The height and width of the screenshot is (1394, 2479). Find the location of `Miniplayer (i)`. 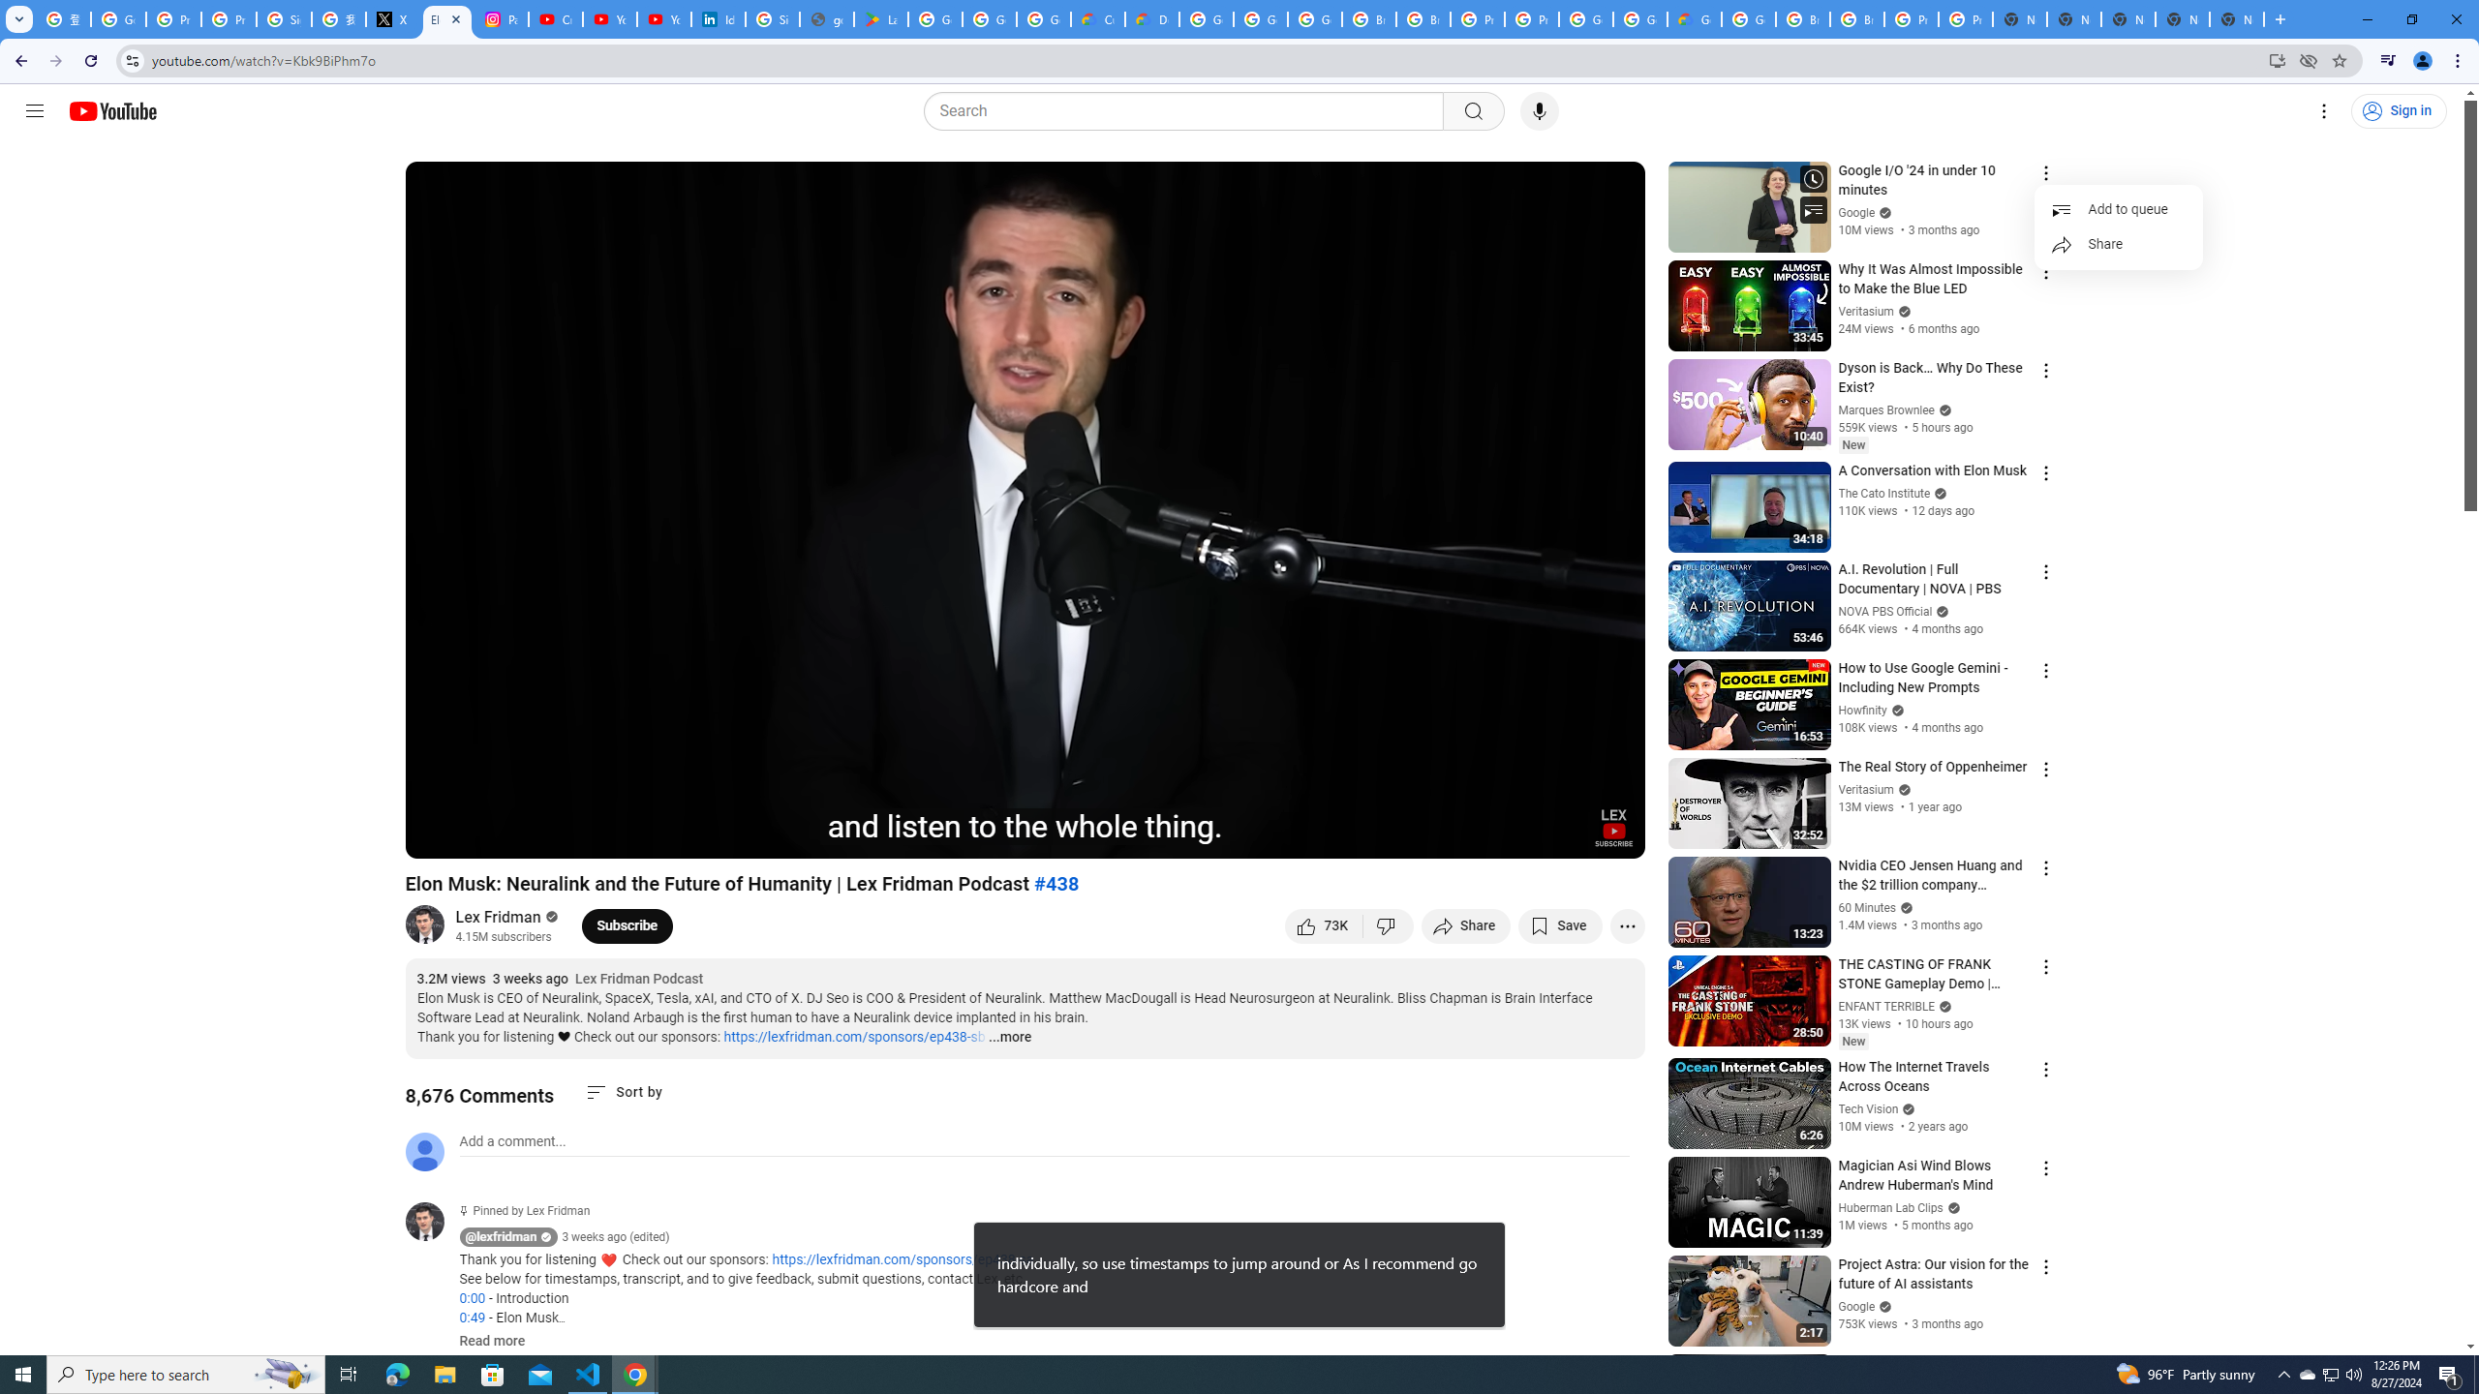

Miniplayer (i) is located at coordinates (1515, 835).